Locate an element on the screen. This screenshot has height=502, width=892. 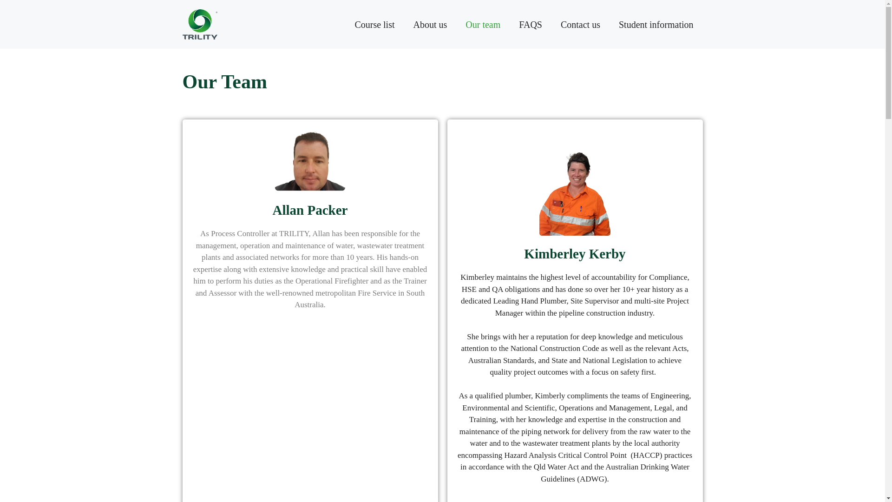
Course list is located at coordinates (374, 24).